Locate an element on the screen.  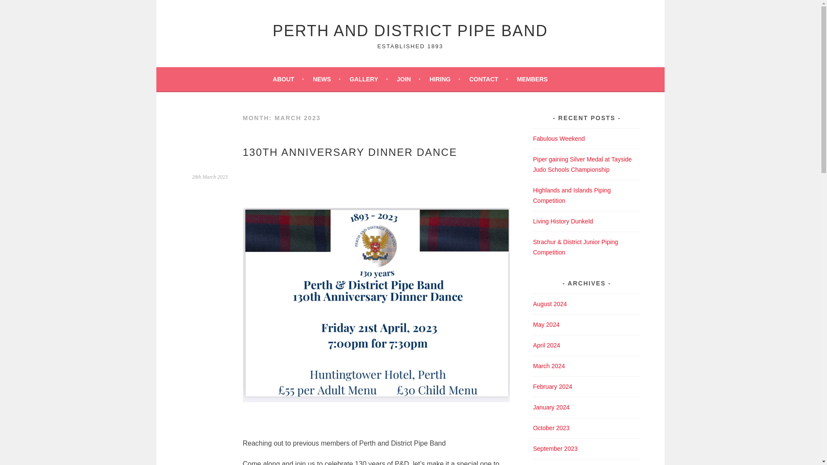
May 2024 is located at coordinates (546, 325).